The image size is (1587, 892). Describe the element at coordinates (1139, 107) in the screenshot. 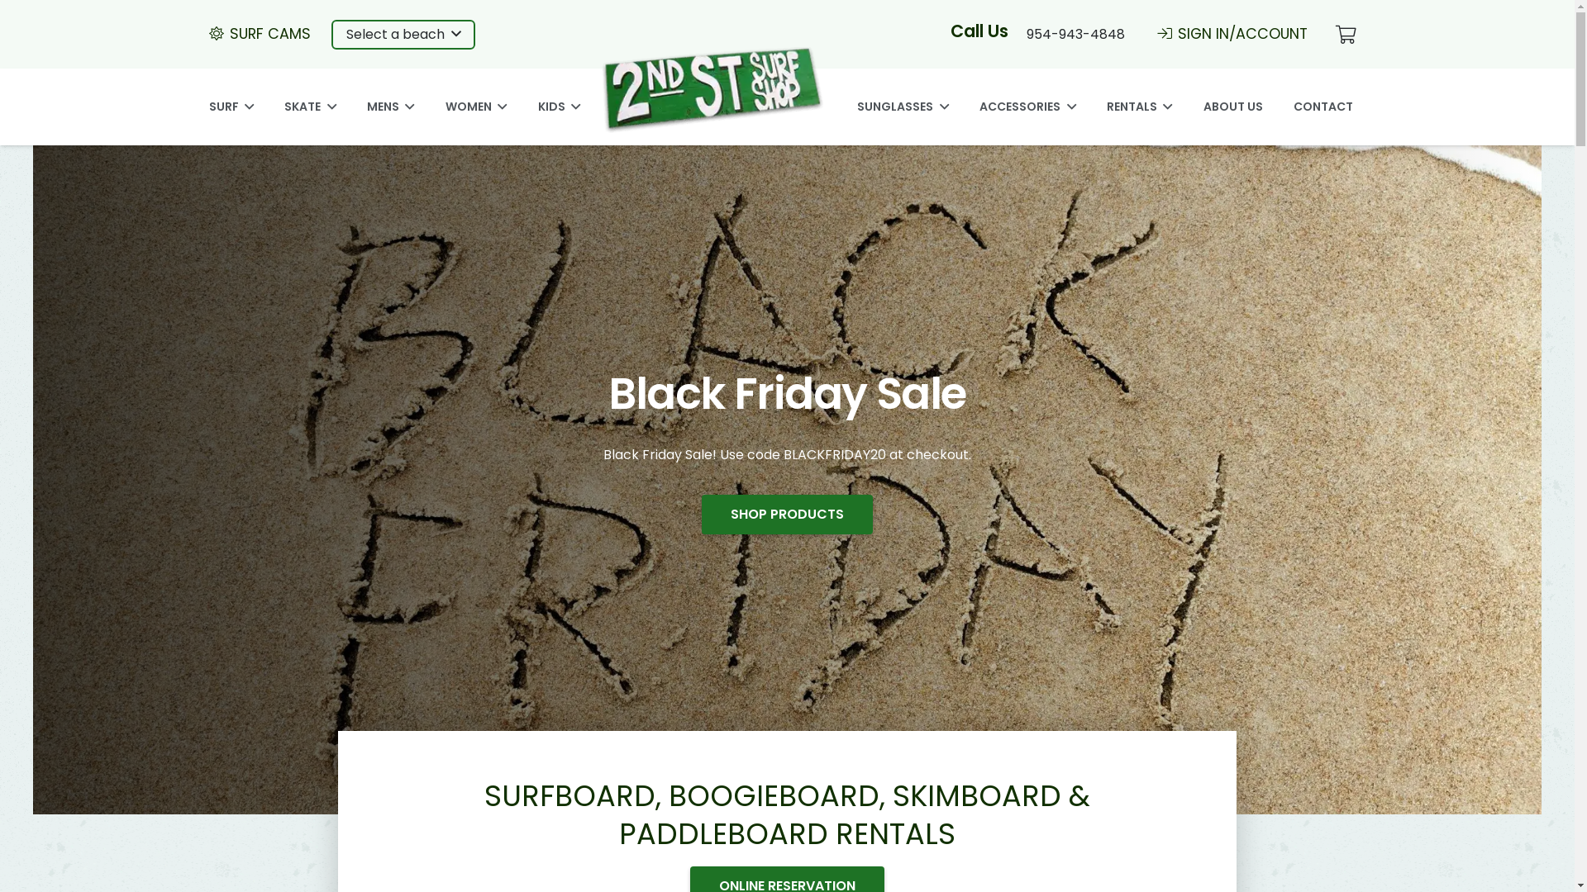

I see `RENTALS` at that location.